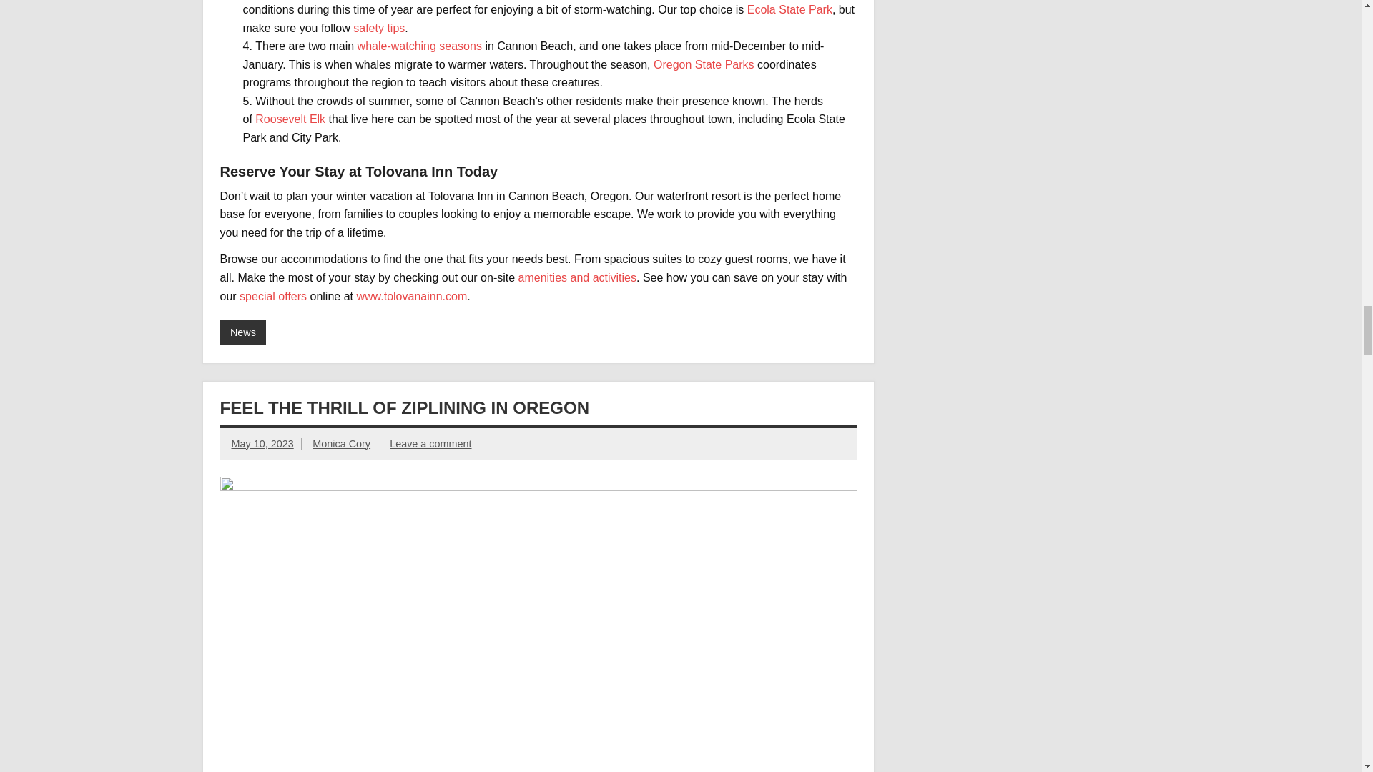 This screenshot has width=1373, height=772. Describe the element at coordinates (262, 443) in the screenshot. I see `2:37 pm` at that location.